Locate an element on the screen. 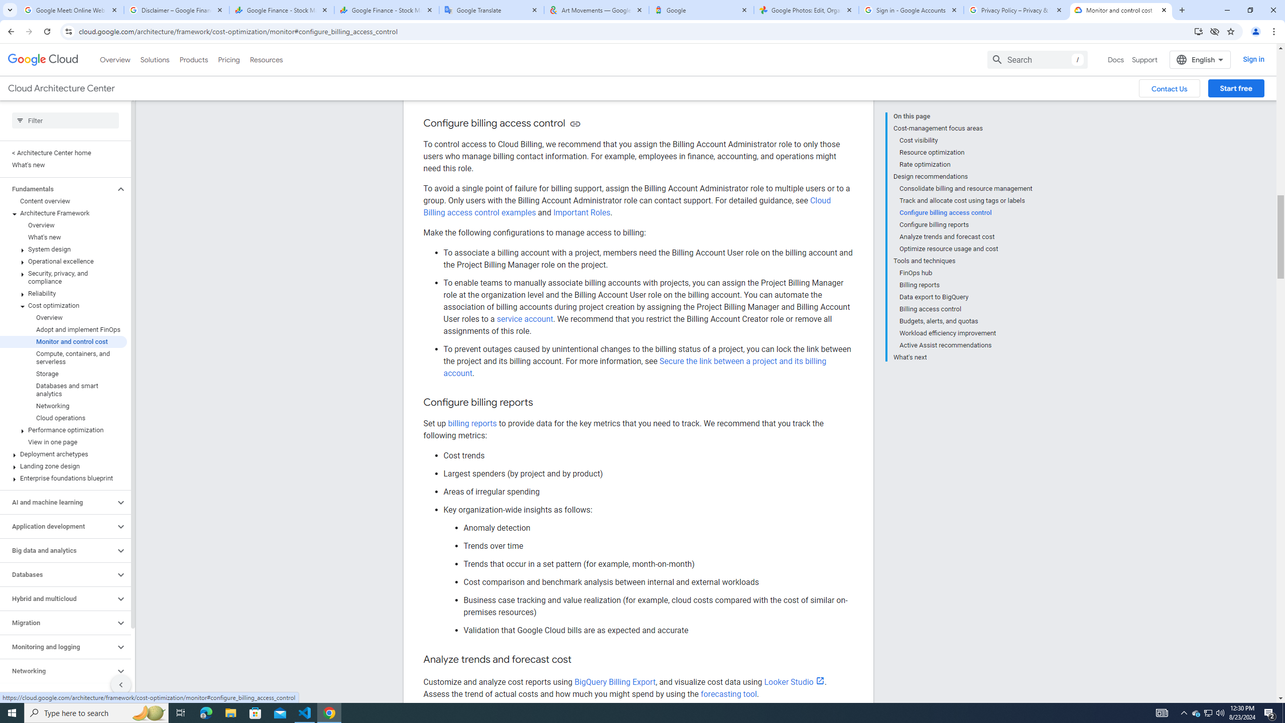  Sign in - Google Accounts is located at coordinates (912, 10).